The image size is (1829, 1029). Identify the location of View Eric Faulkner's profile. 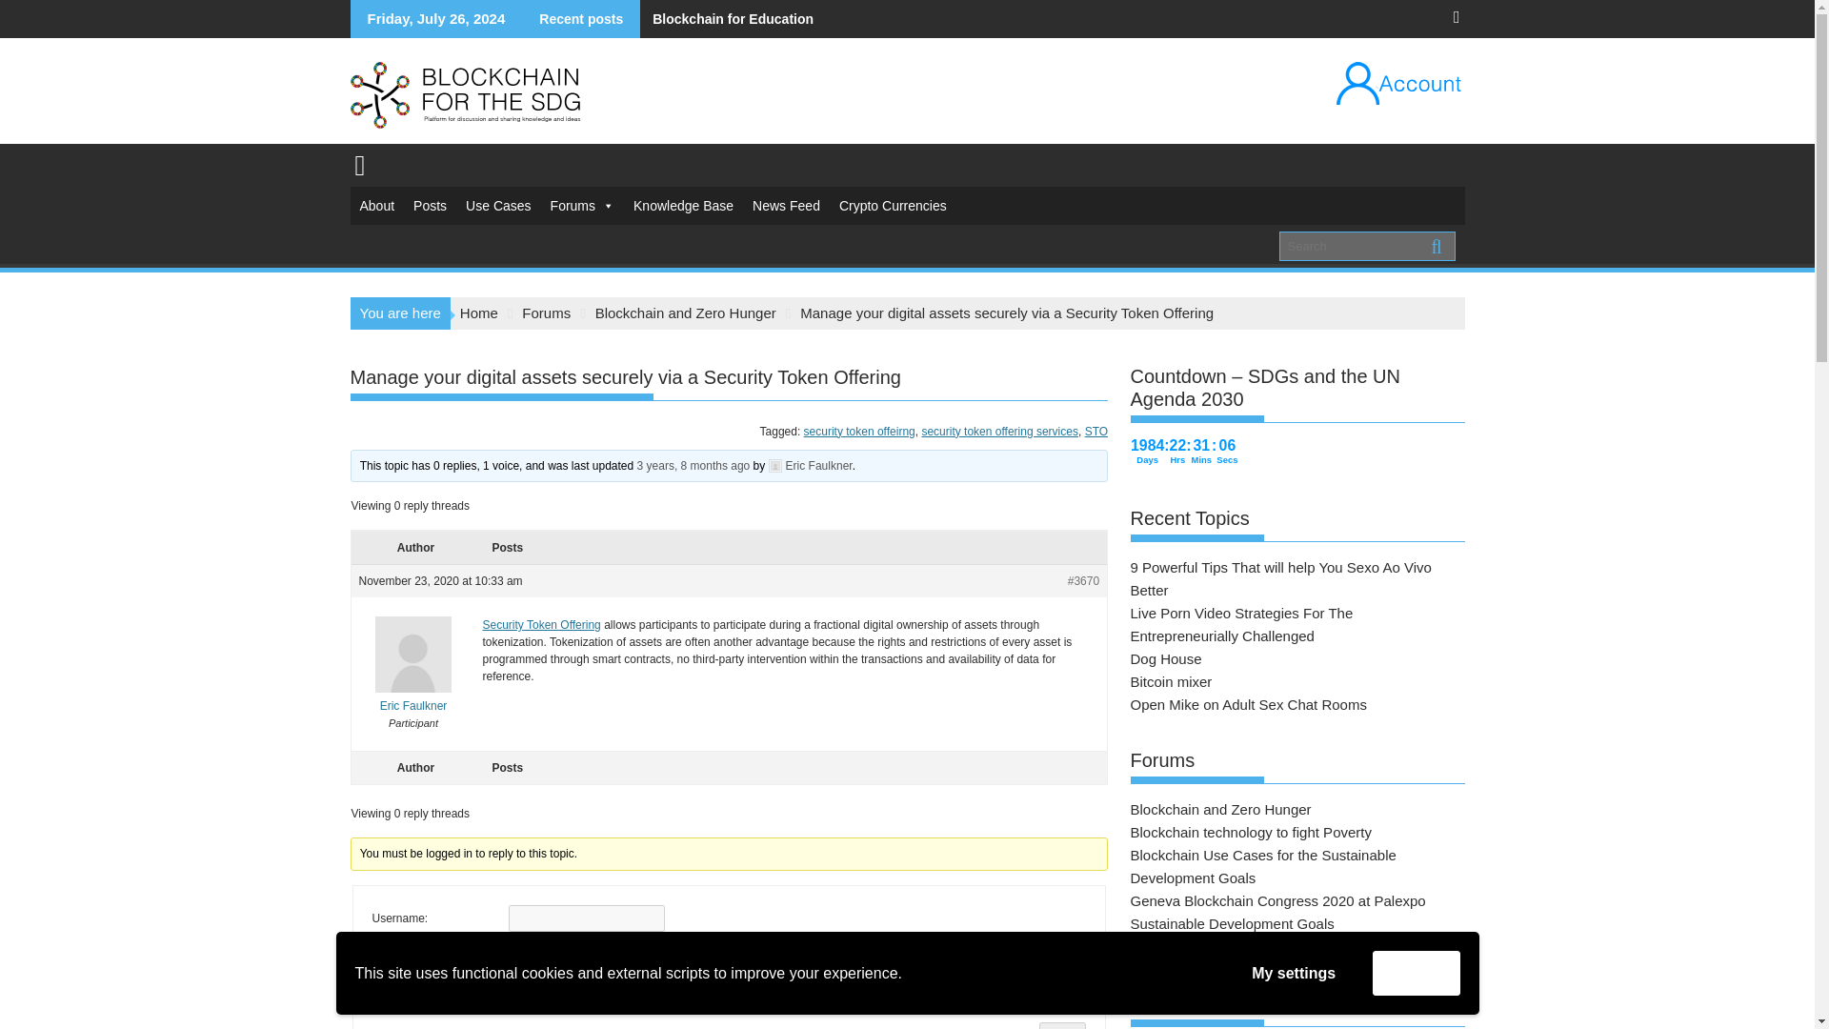
(413, 697).